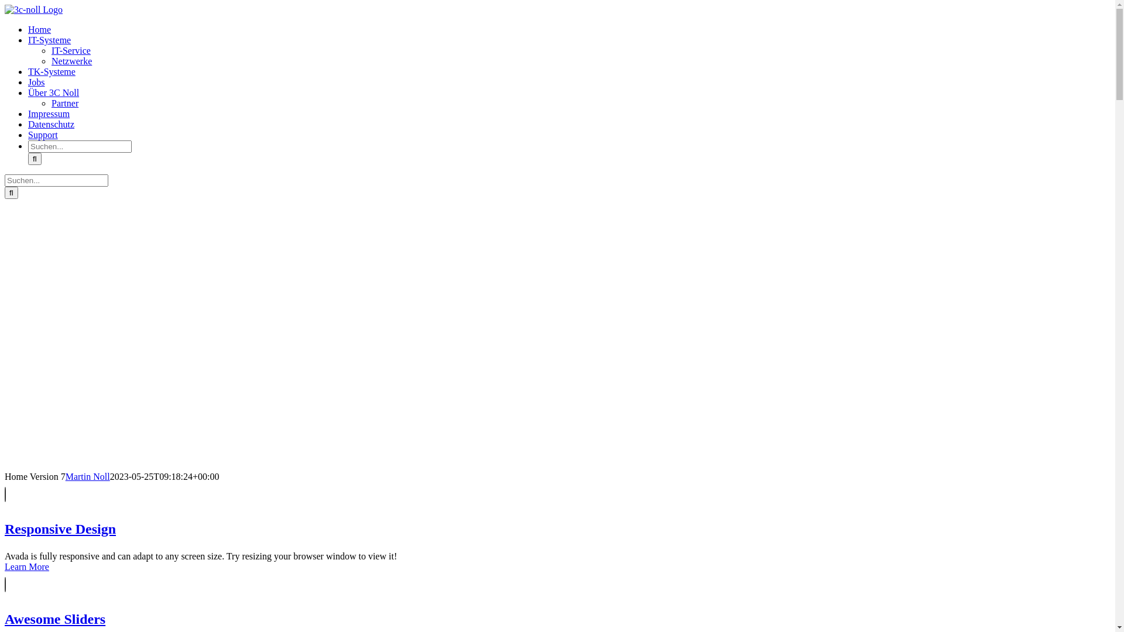 This screenshot has height=632, width=1124. I want to click on Netzwerke, so click(71, 61).